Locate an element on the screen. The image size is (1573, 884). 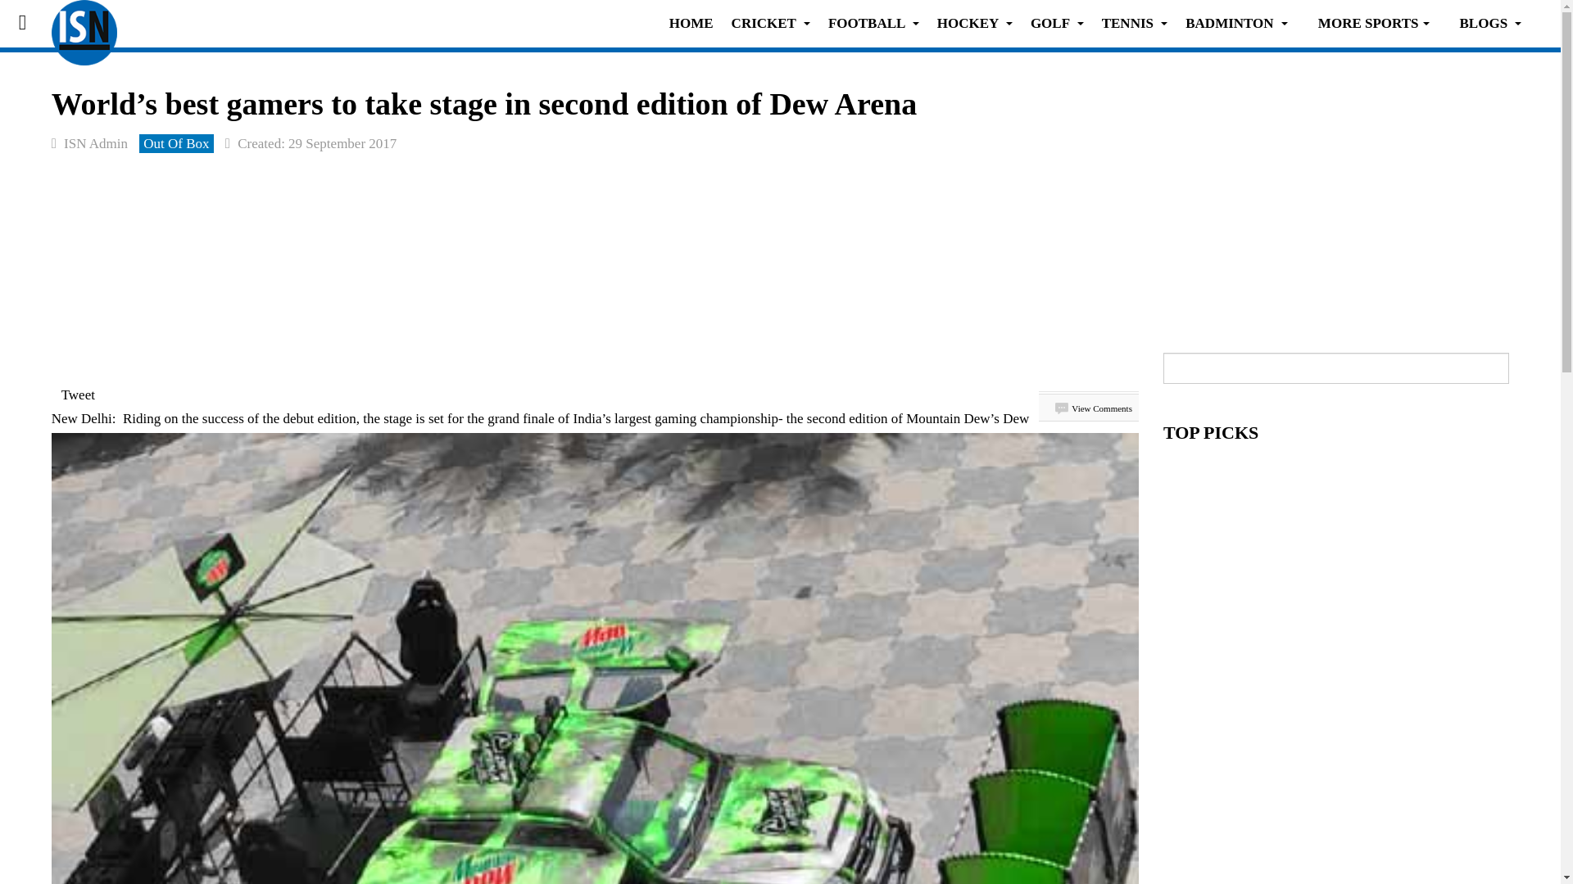
Indian Sports News is located at coordinates (84, 23).